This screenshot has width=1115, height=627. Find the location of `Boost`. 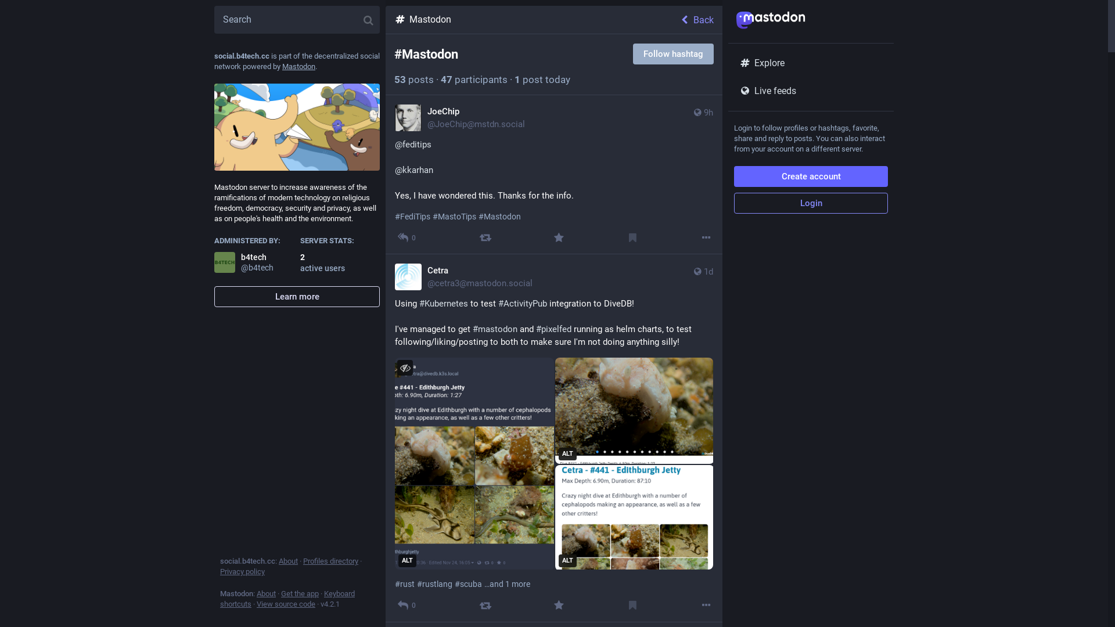

Boost is located at coordinates (485, 238).